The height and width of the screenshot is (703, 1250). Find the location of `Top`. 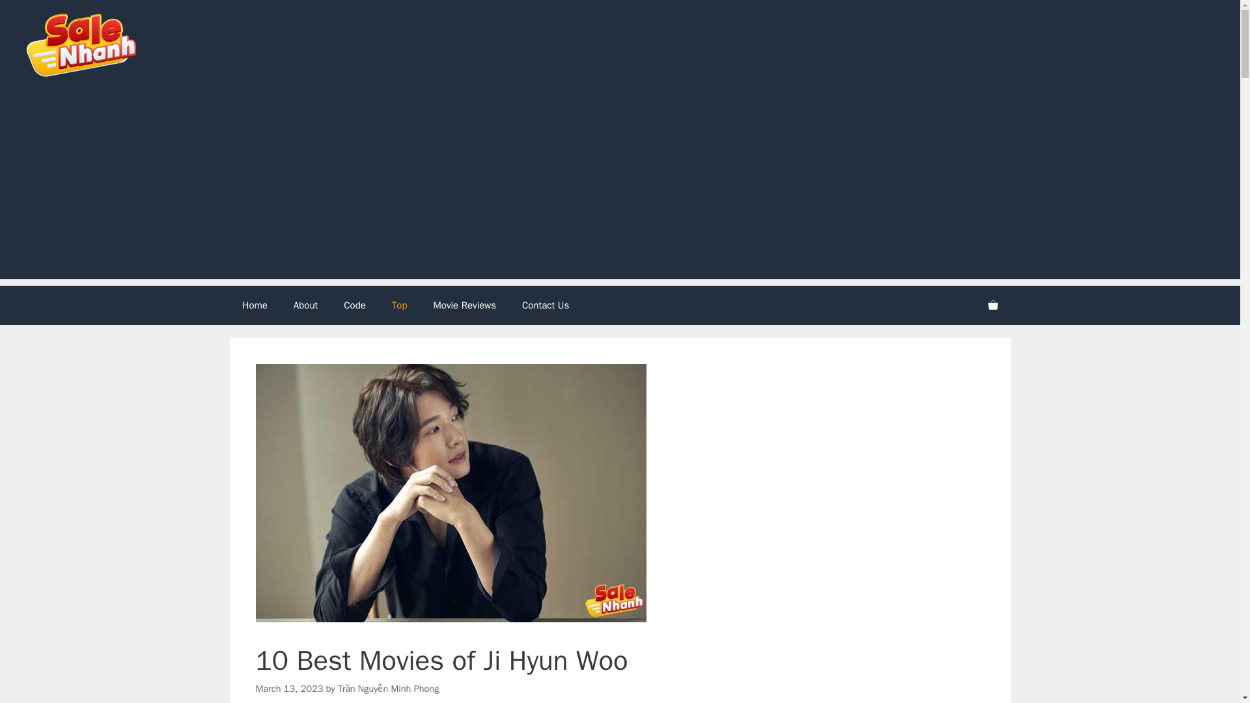

Top is located at coordinates (399, 305).